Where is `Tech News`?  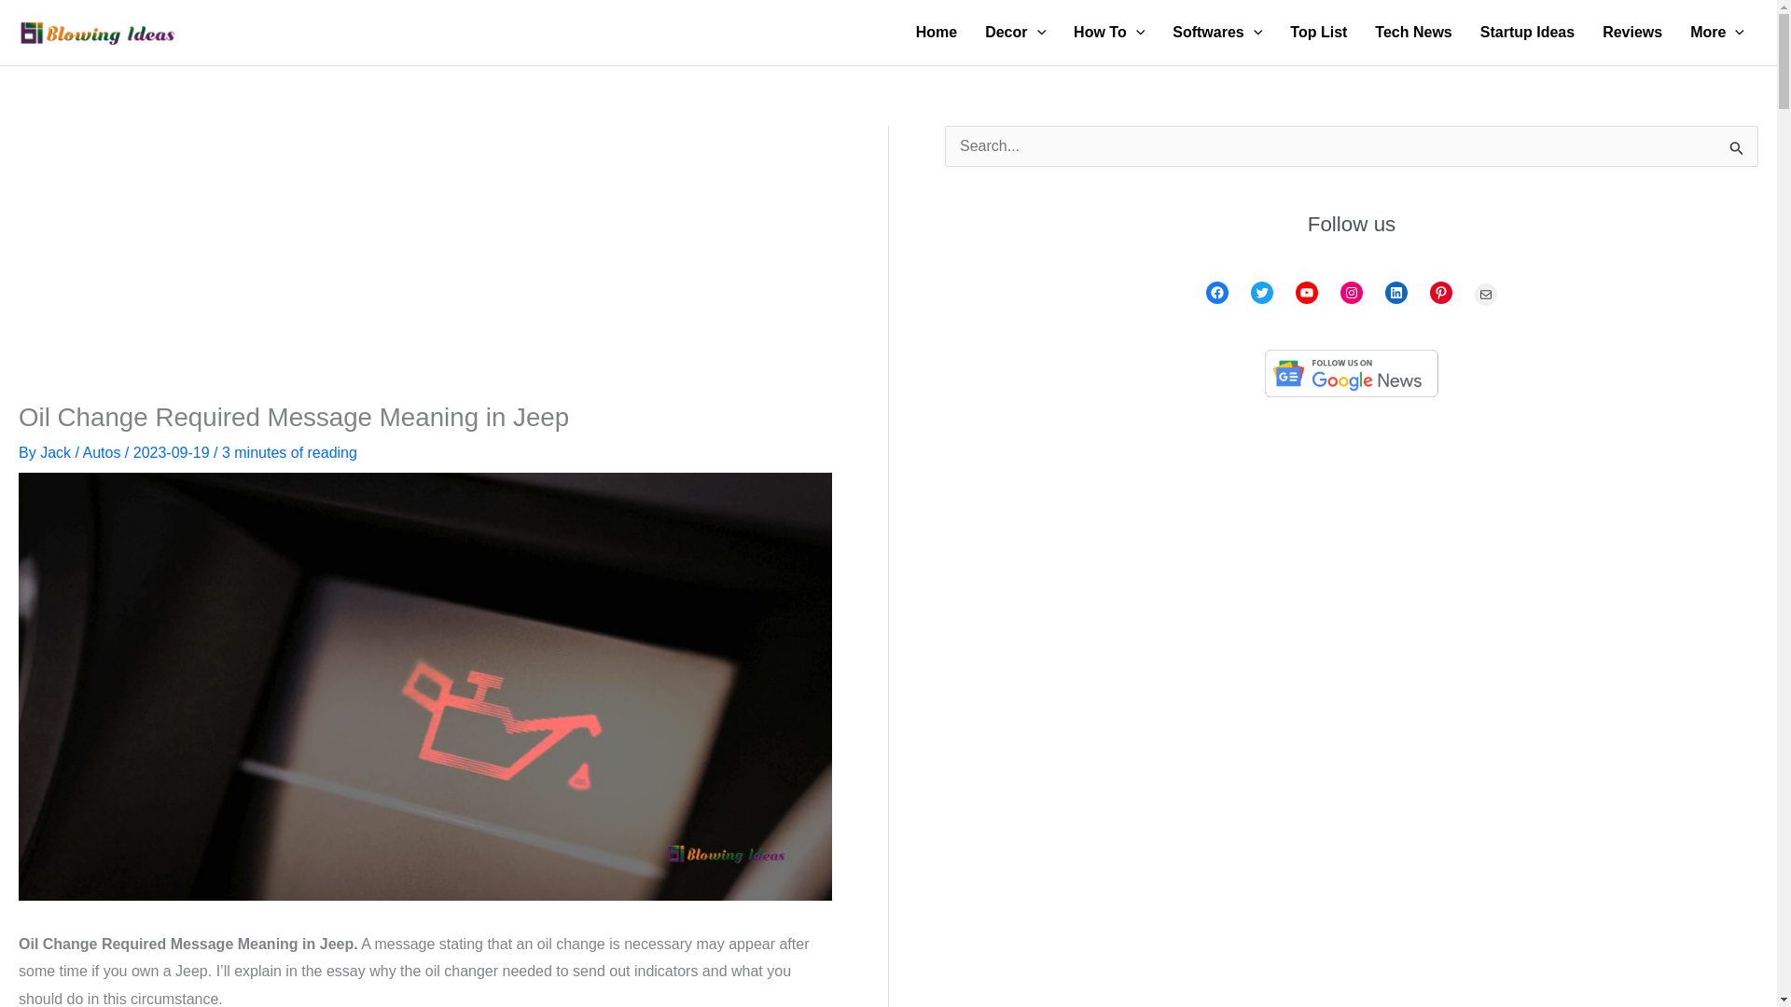 Tech News is located at coordinates (1412, 33).